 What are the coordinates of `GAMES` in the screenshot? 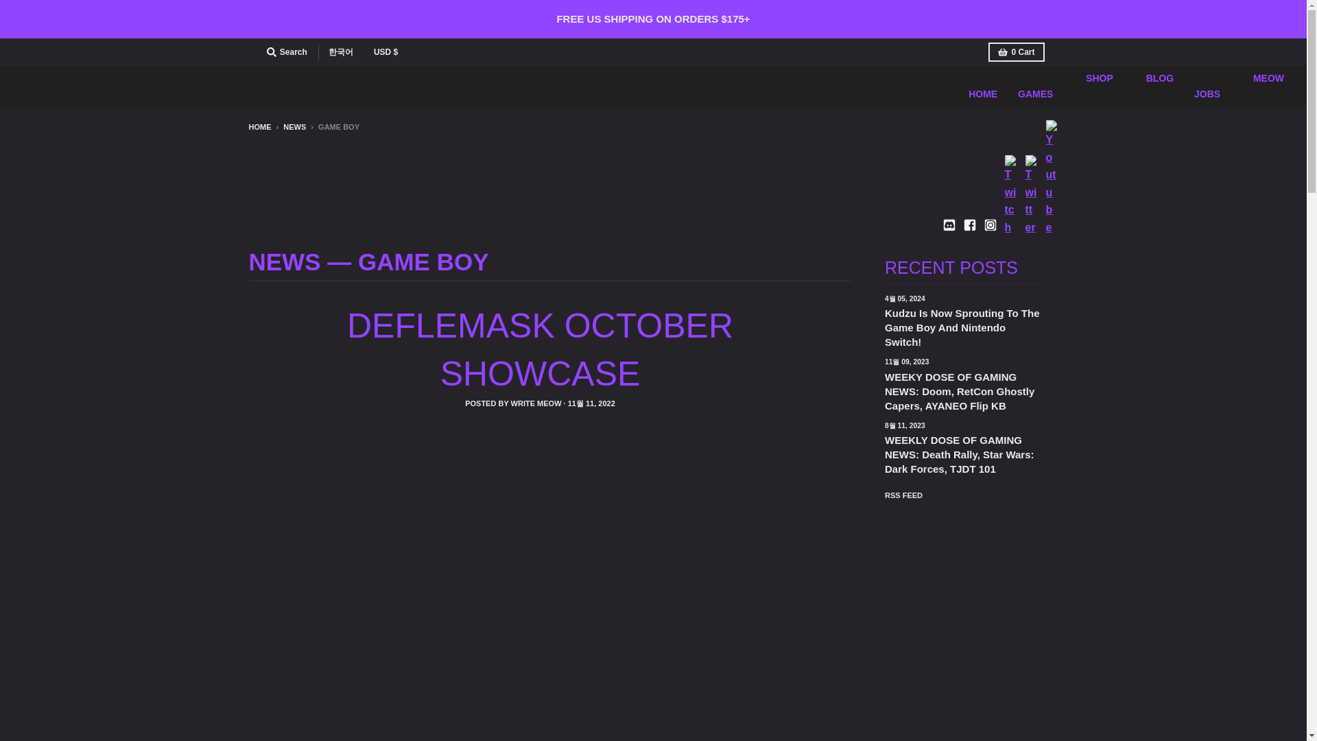 It's located at (1034, 93).